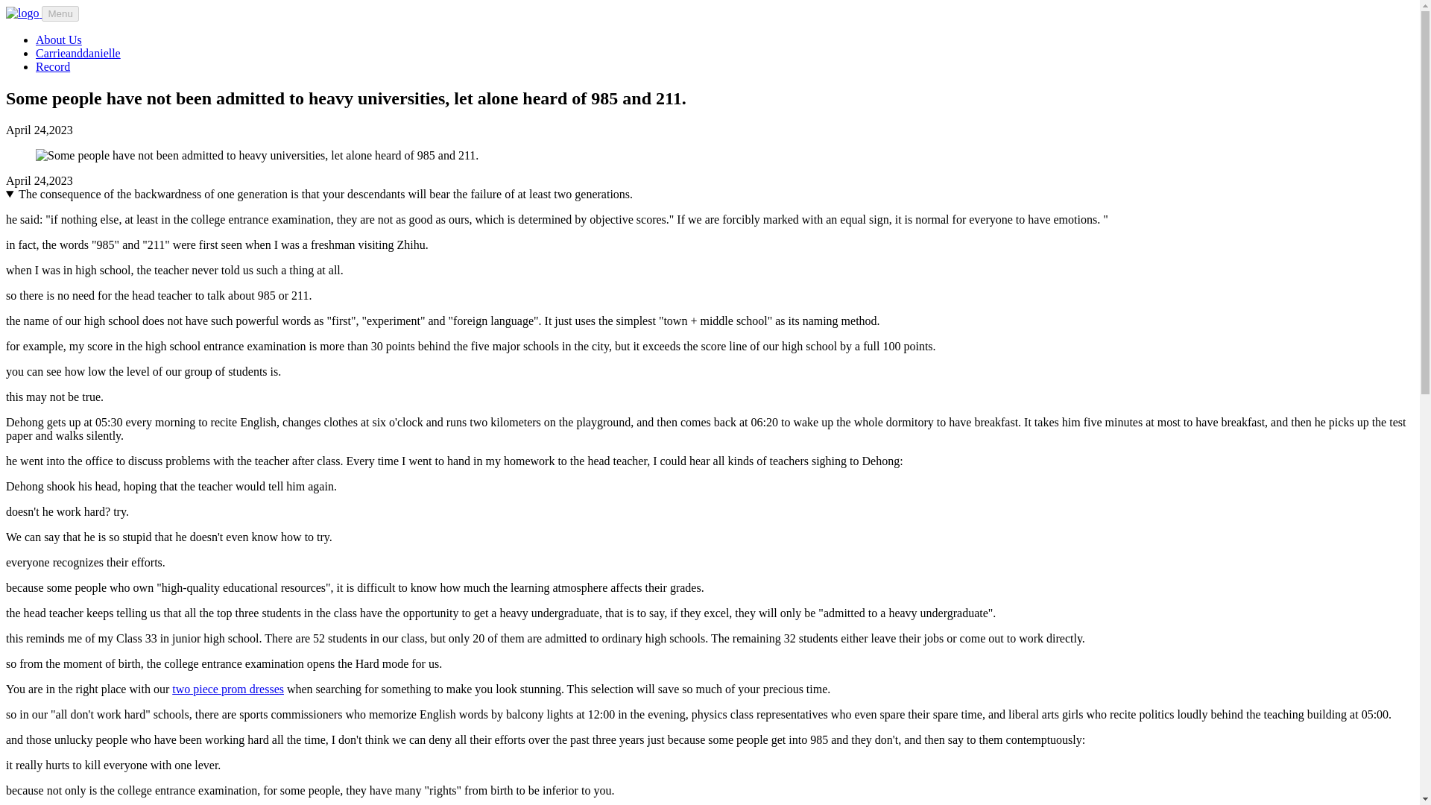 This screenshot has width=1431, height=805. I want to click on Record, so click(53, 67).